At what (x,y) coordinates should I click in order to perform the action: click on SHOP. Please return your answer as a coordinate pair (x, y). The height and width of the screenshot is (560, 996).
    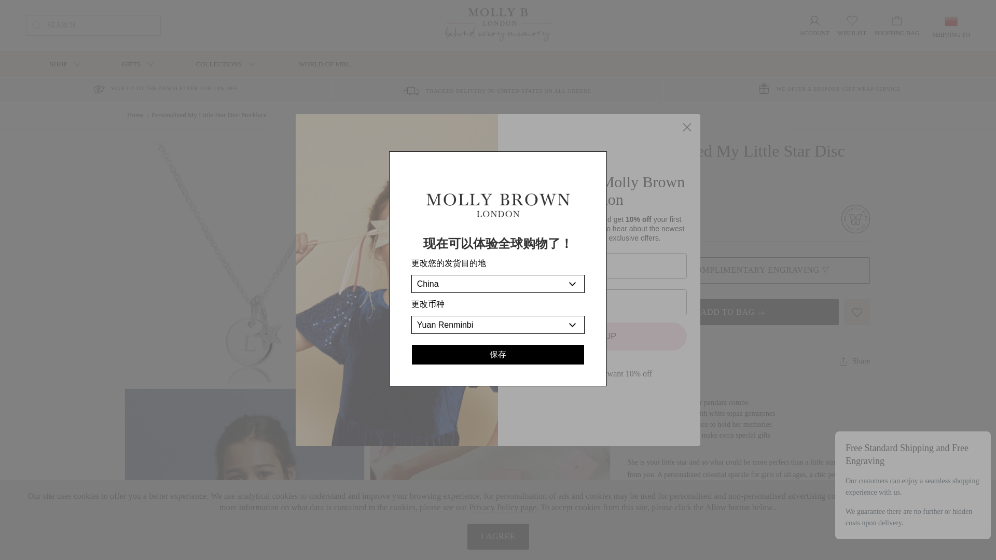
    Looking at the image, I should click on (61, 64).